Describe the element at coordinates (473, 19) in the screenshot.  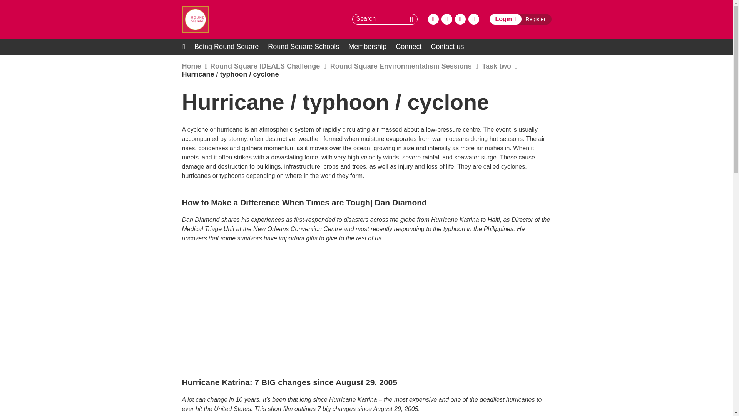
I see `YouTube - opens in a new window.` at that location.